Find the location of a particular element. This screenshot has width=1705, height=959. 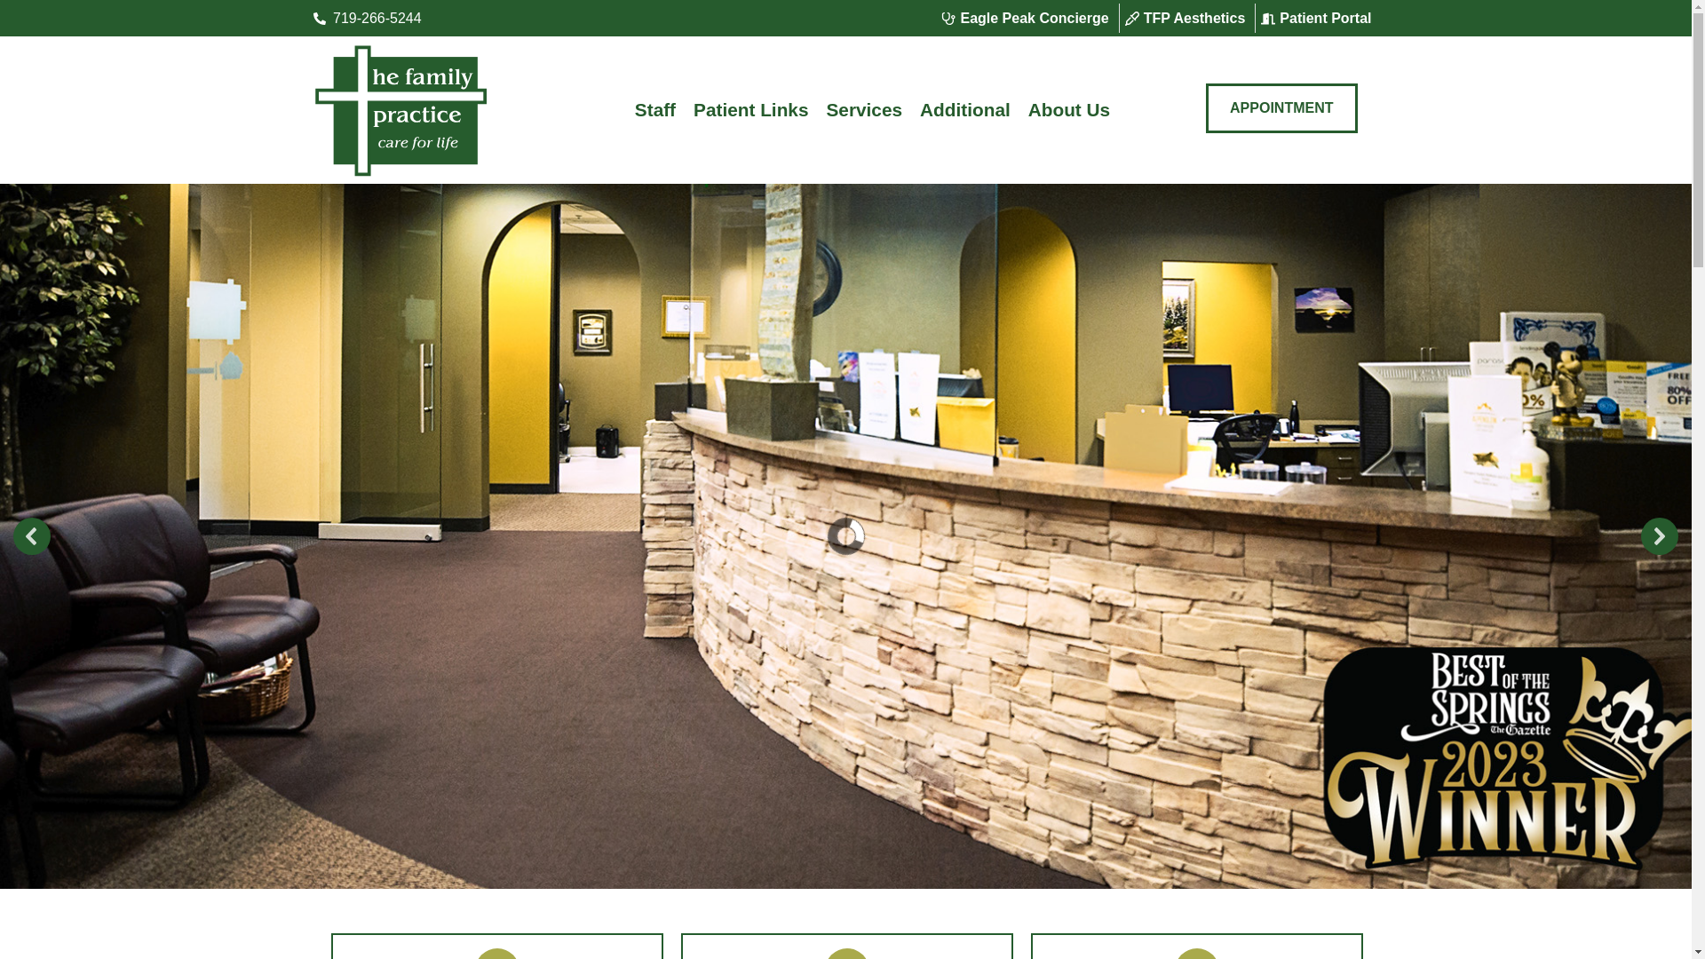

Services is located at coordinates (863, 110).